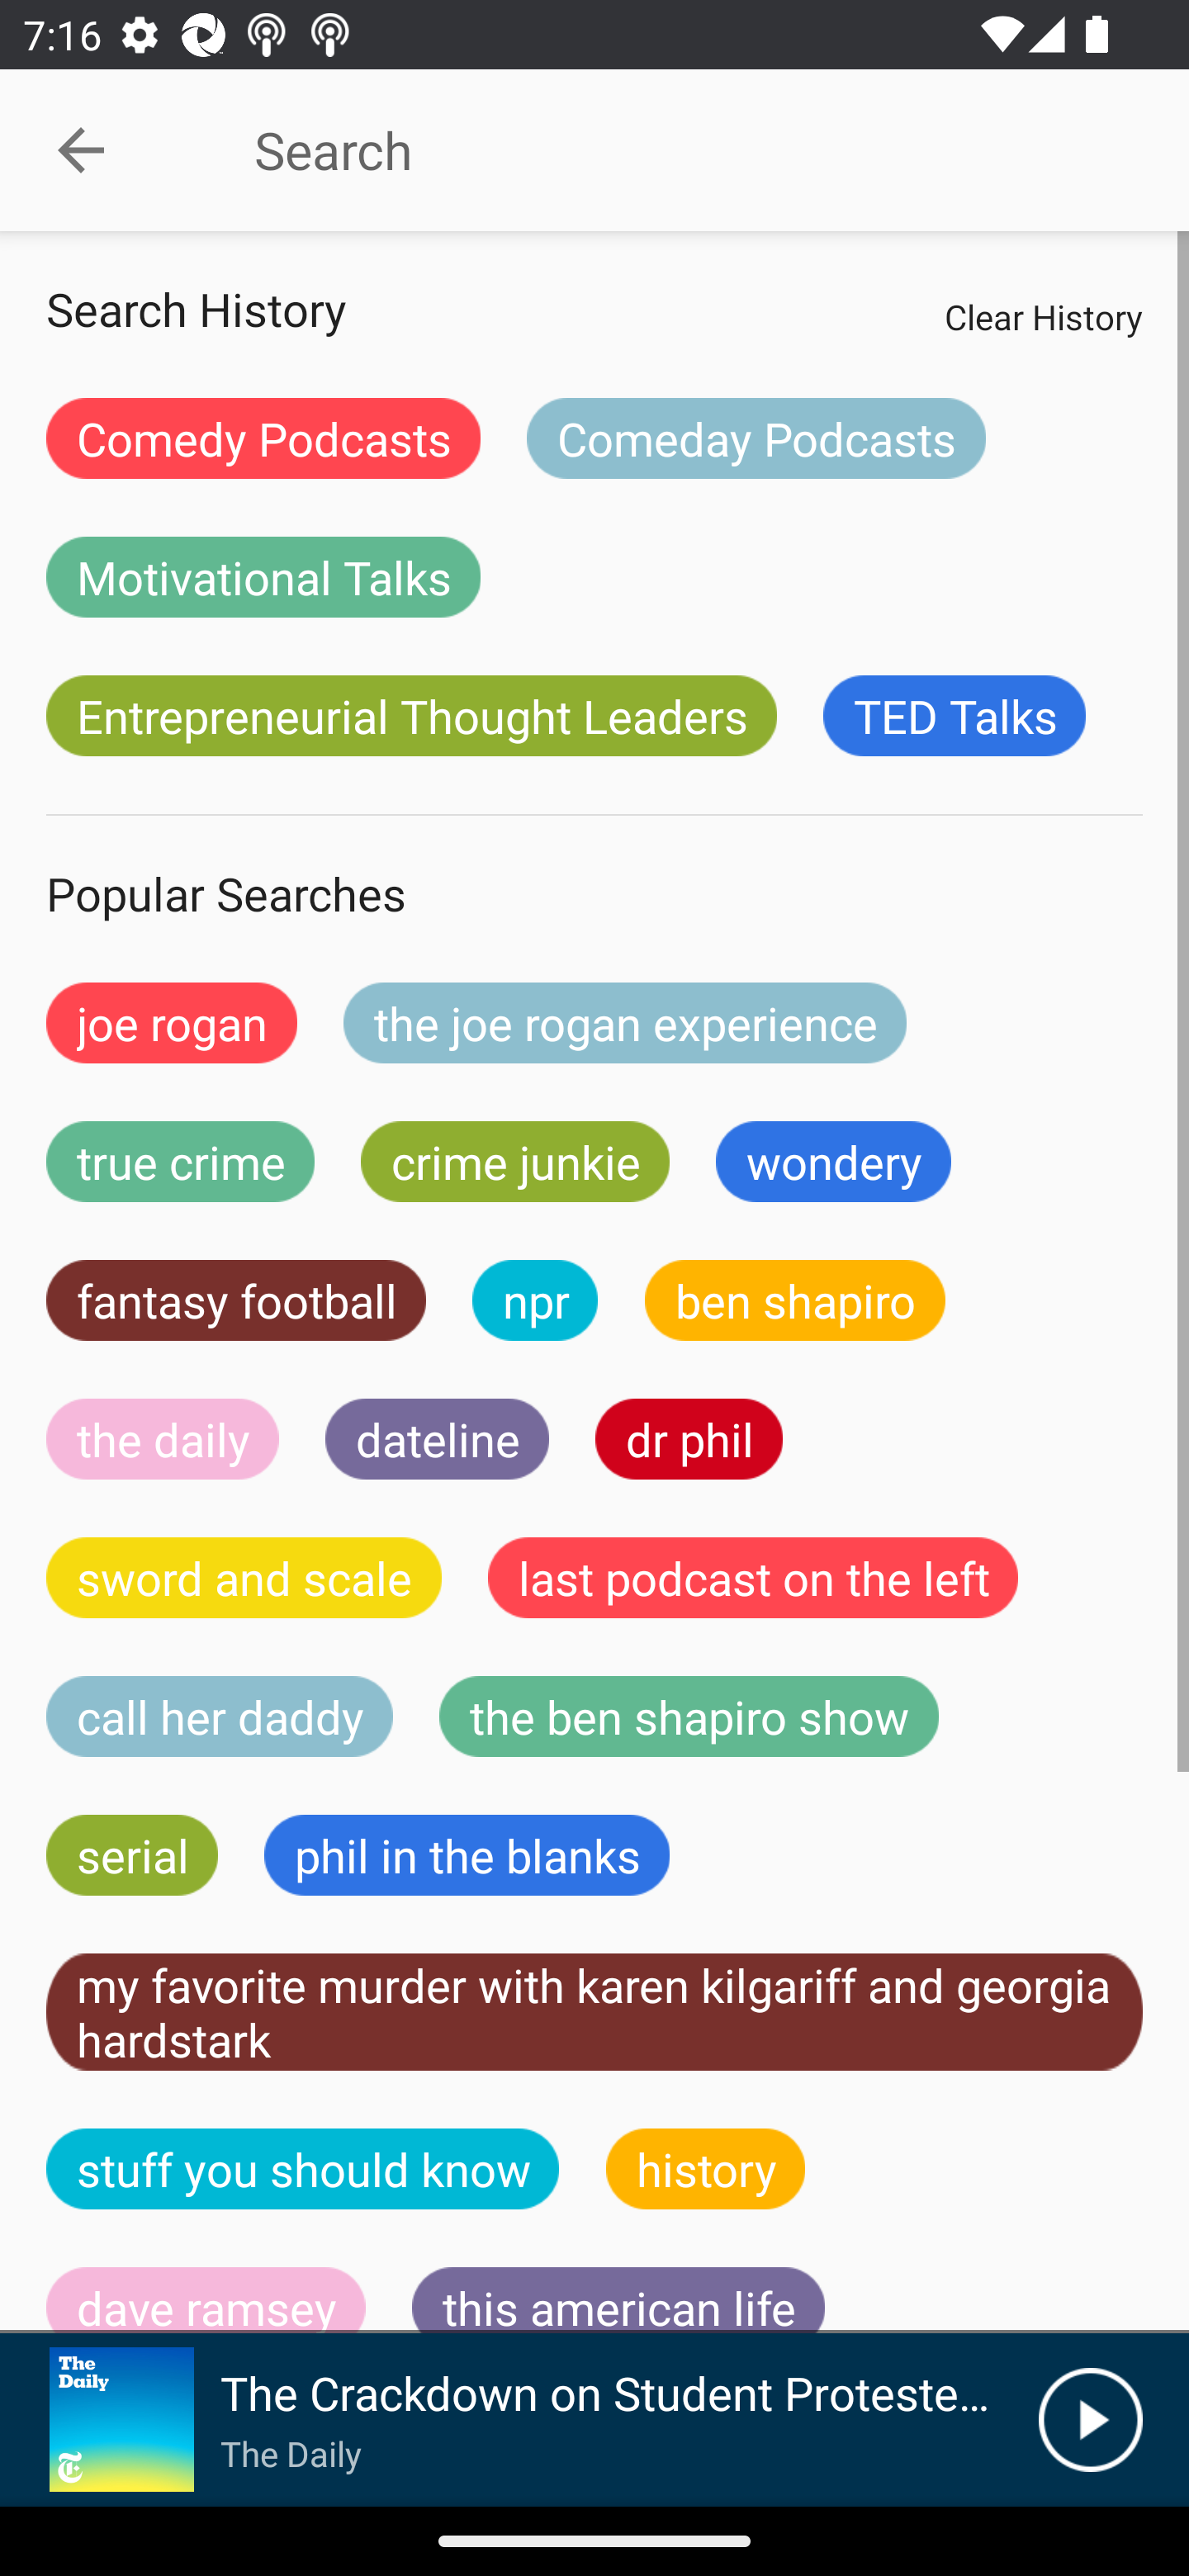 This screenshot has width=1189, height=2576. I want to click on serial, so click(132, 1854).